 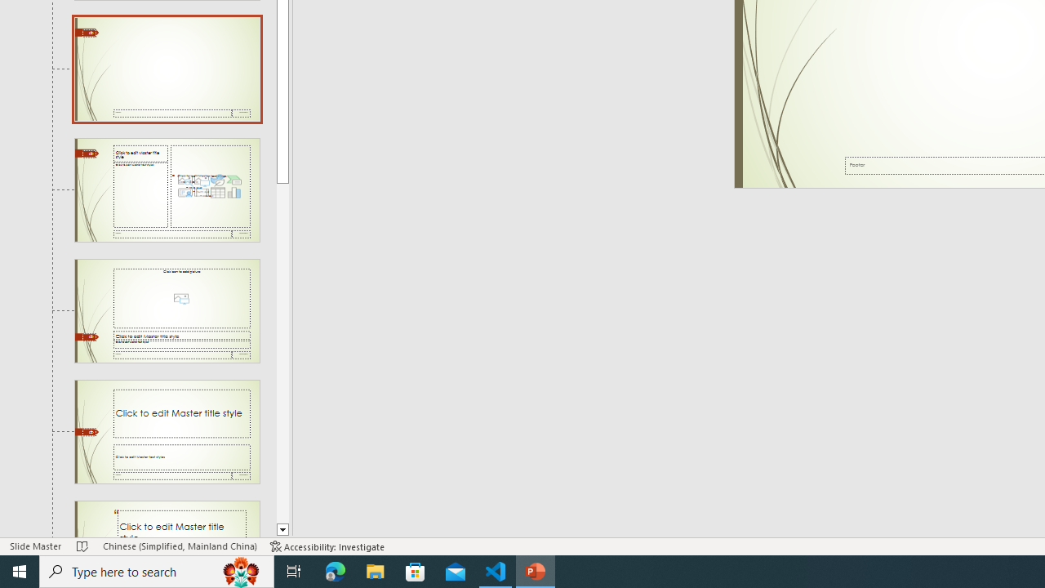 I want to click on Slide Content with Caption Layout: used by no slides, so click(x=167, y=189).